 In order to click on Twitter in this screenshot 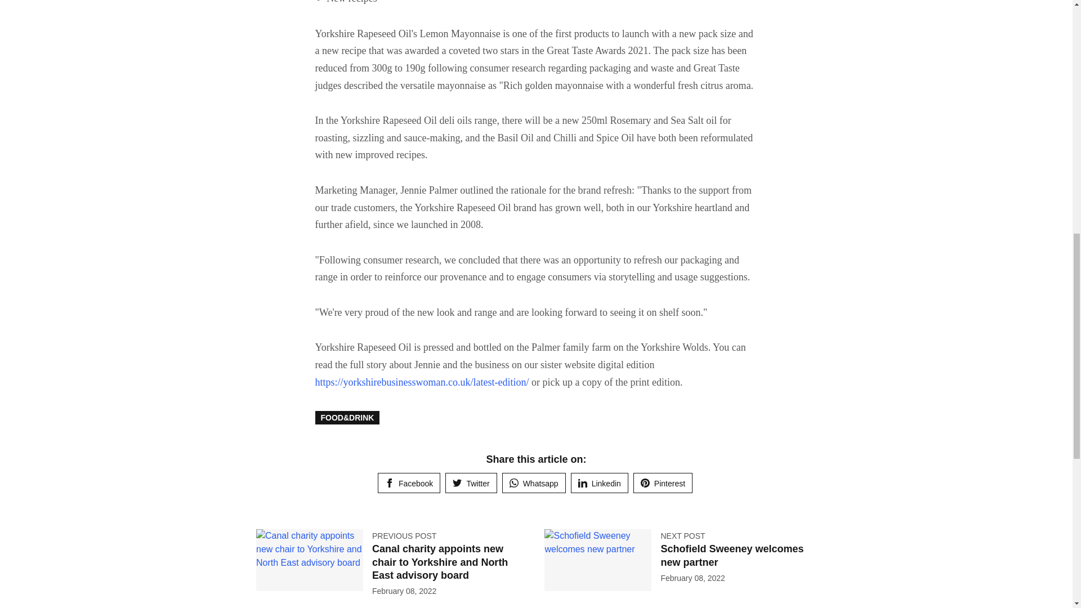, I will do `click(471, 483)`.